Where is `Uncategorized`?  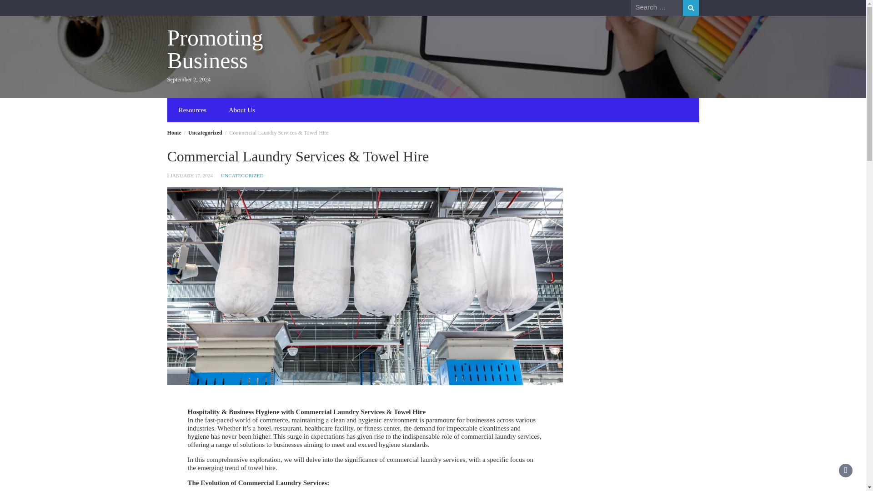 Uncategorized is located at coordinates (206, 133).